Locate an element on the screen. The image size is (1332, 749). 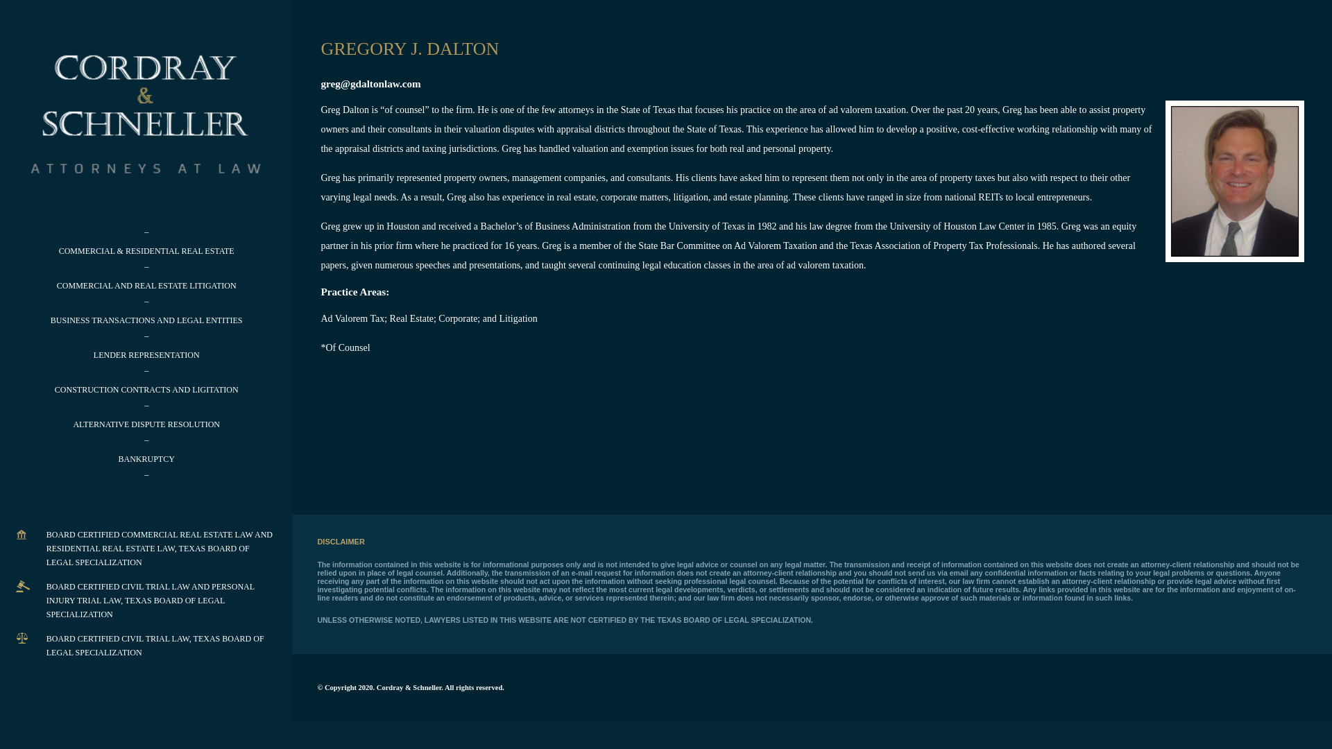
BANKRUPTCY is located at coordinates (146, 458).